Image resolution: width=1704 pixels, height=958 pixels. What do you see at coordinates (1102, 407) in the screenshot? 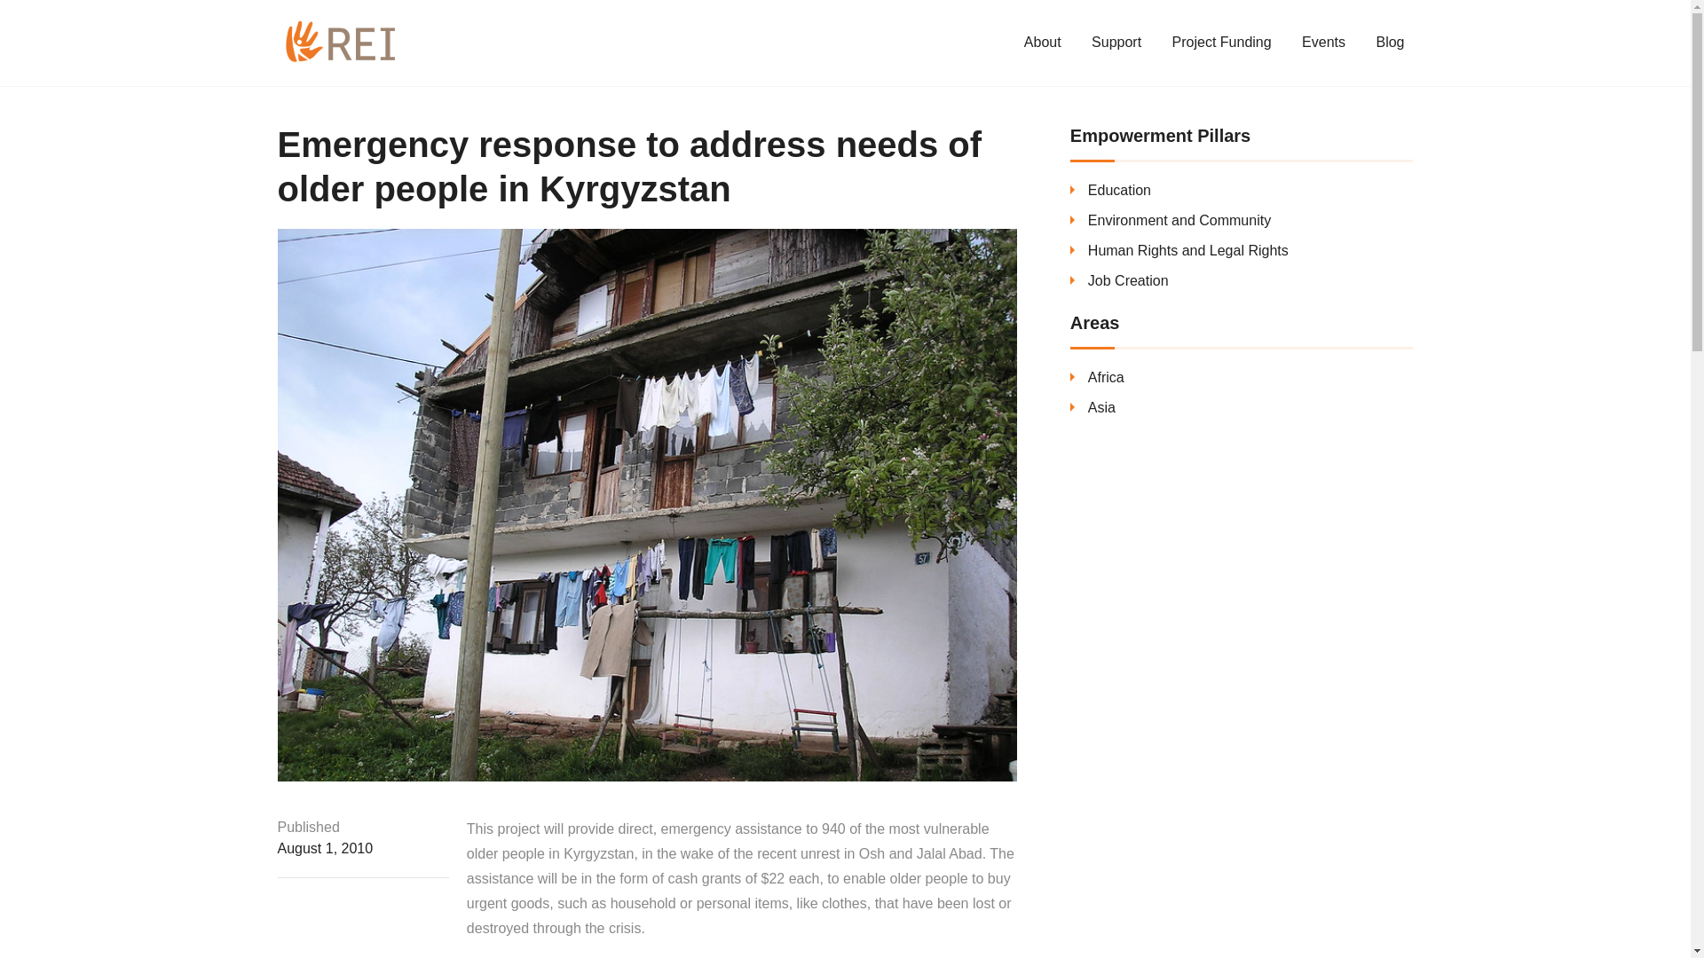
I see `Asia` at bounding box center [1102, 407].